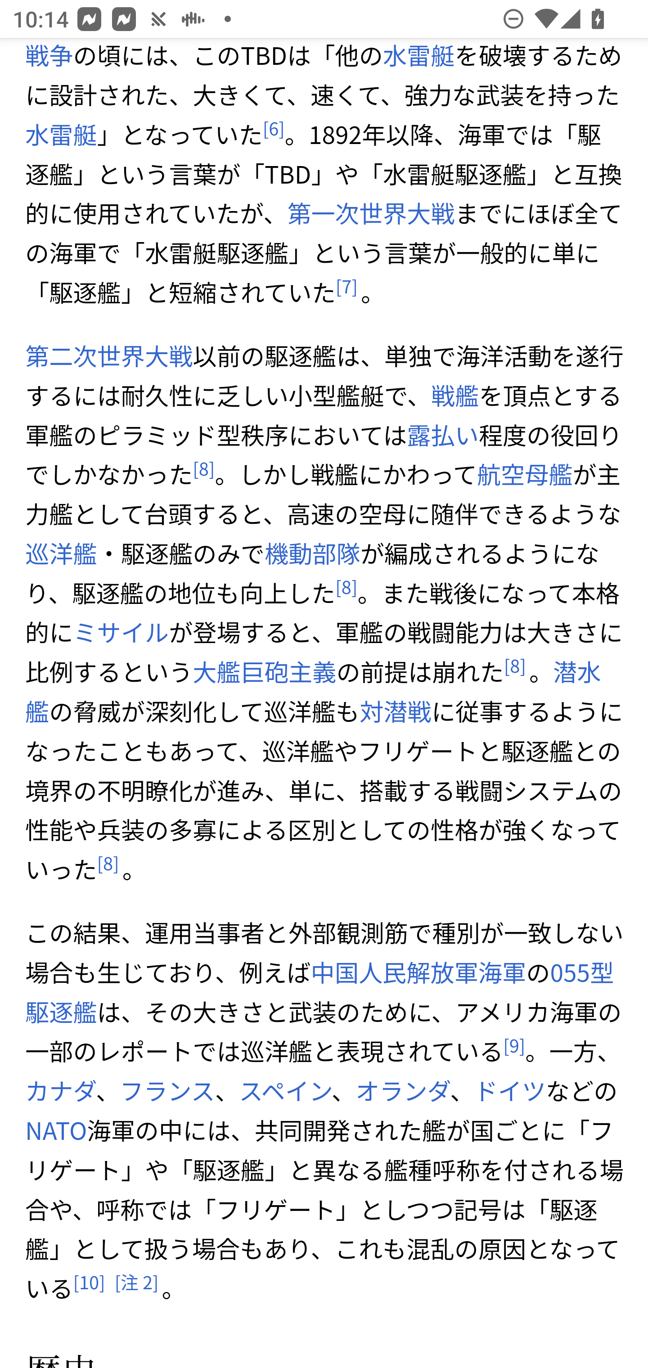  What do you see at coordinates (402, 1091) in the screenshot?
I see `オランダ` at bounding box center [402, 1091].